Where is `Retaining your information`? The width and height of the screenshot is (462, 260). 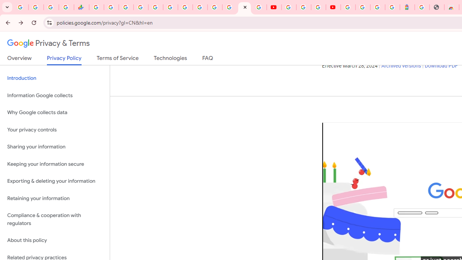 Retaining your information is located at coordinates (55, 198).